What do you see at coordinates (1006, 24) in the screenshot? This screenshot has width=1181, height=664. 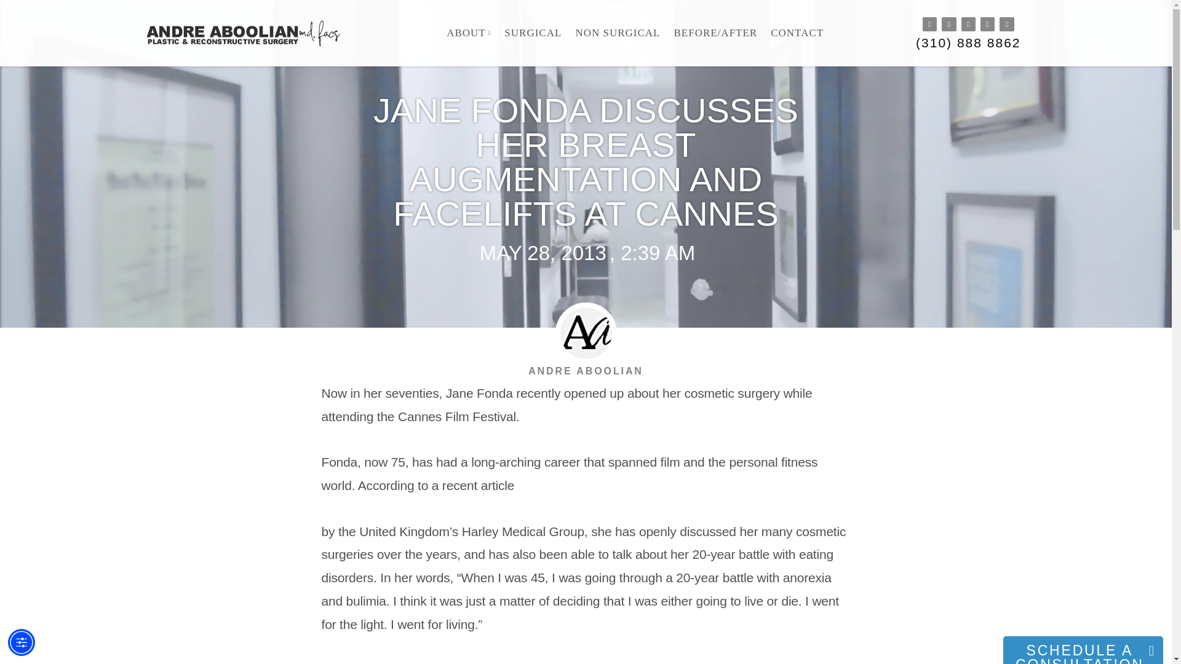 I see `Google-plus-g` at bounding box center [1006, 24].